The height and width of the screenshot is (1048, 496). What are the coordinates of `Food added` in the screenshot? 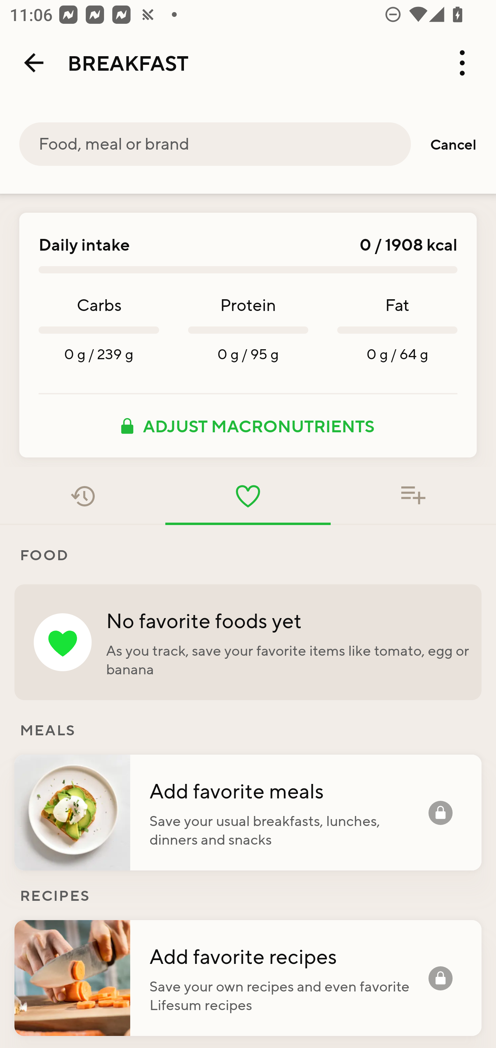 It's located at (413, 496).